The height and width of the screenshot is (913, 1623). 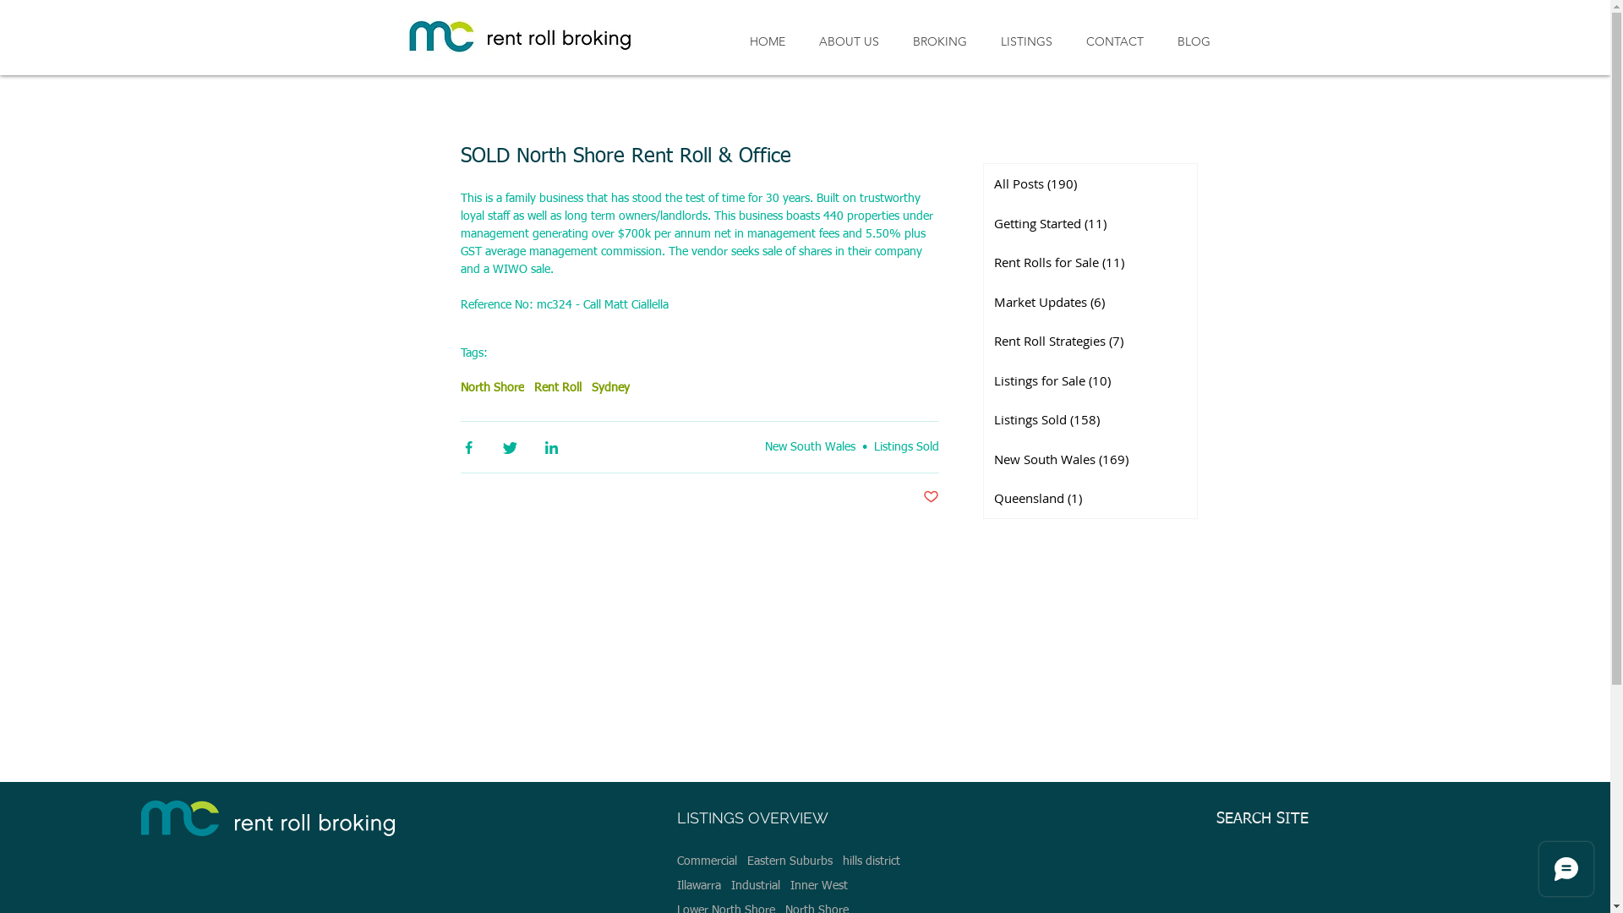 What do you see at coordinates (790, 862) in the screenshot?
I see `Eastern Suburbs` at bounding box center [790, 862].